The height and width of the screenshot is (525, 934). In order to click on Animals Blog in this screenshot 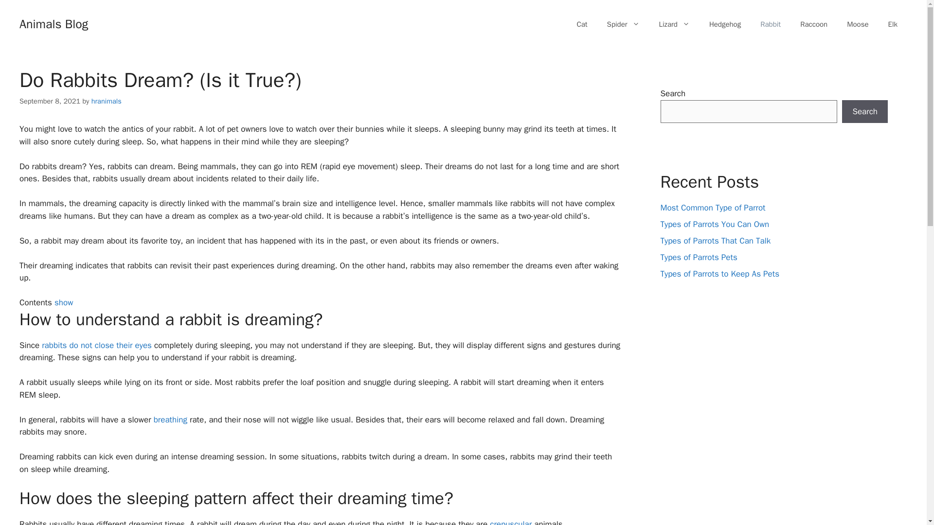, I will do `click(54, 23)`.